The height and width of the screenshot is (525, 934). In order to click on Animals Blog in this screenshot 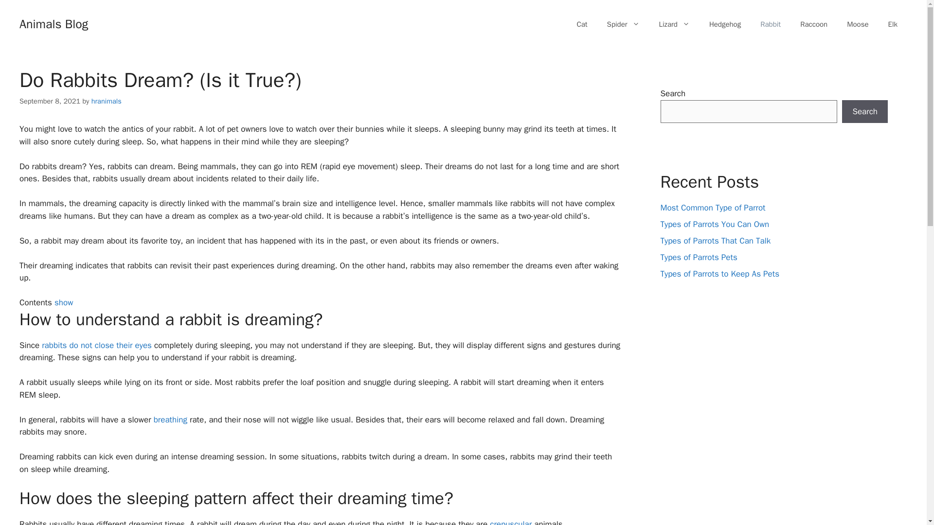, I will do `click(54, 23)`.